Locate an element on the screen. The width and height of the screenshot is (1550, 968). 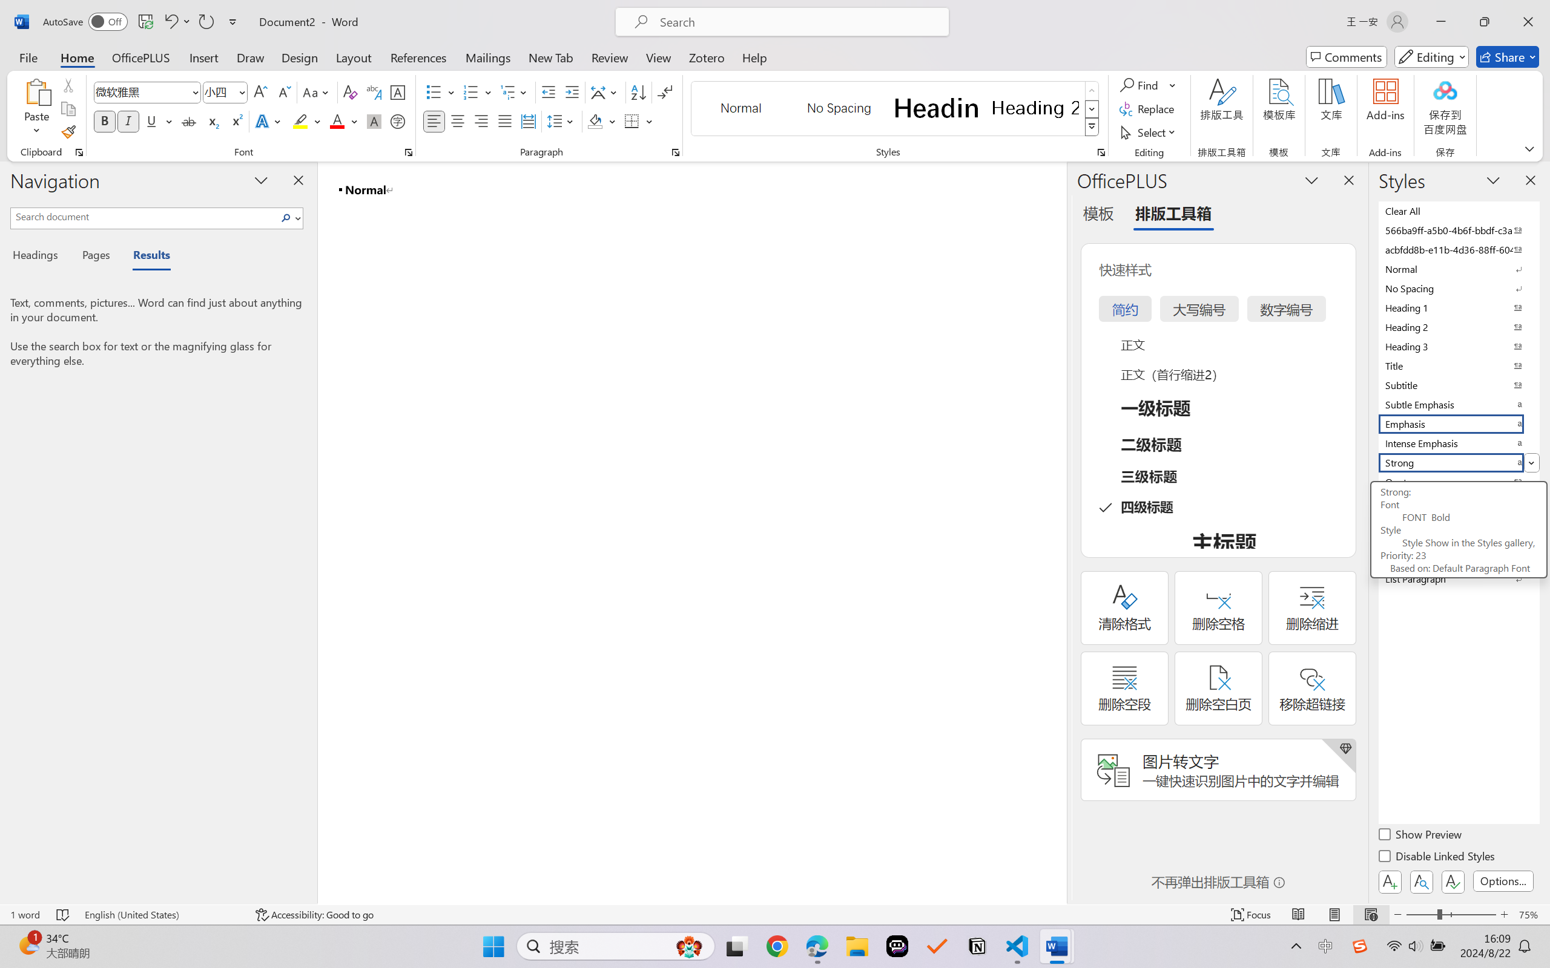
Save is located at coordinates (145, 22).